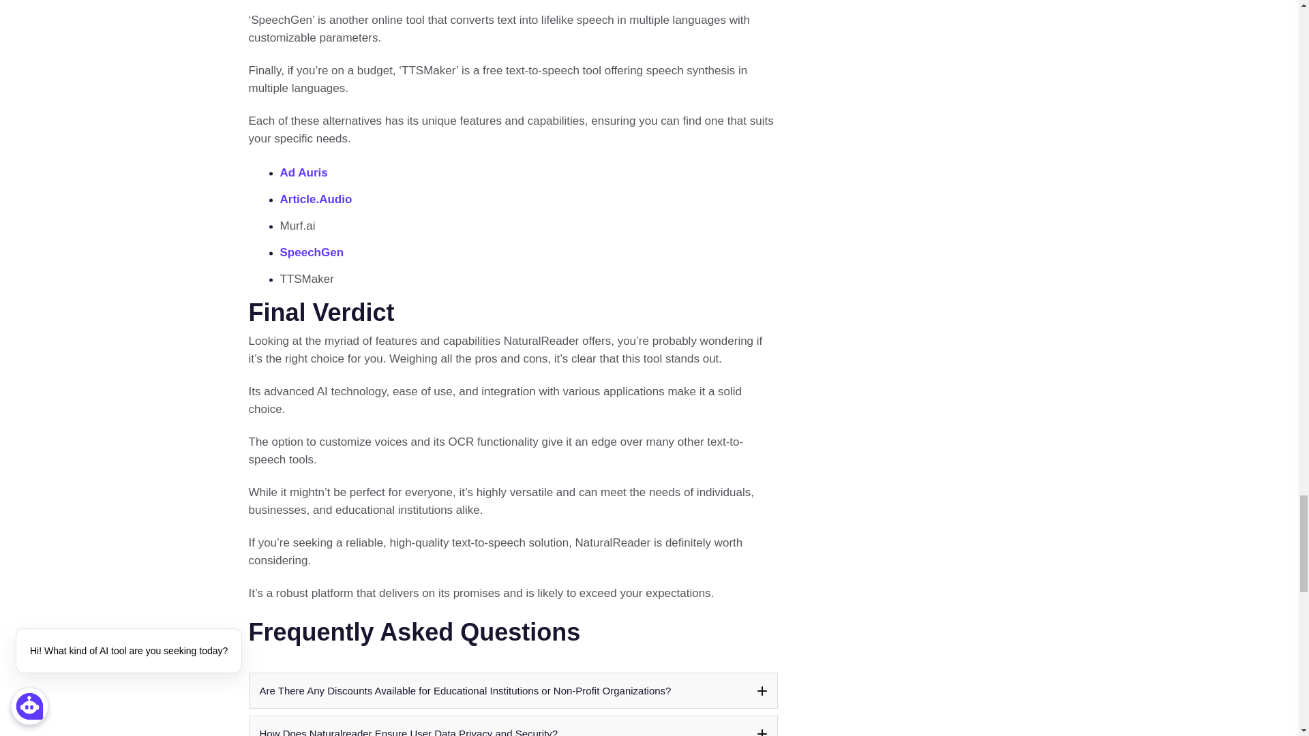  I want to click on Article.Audio, so click(316, 199).